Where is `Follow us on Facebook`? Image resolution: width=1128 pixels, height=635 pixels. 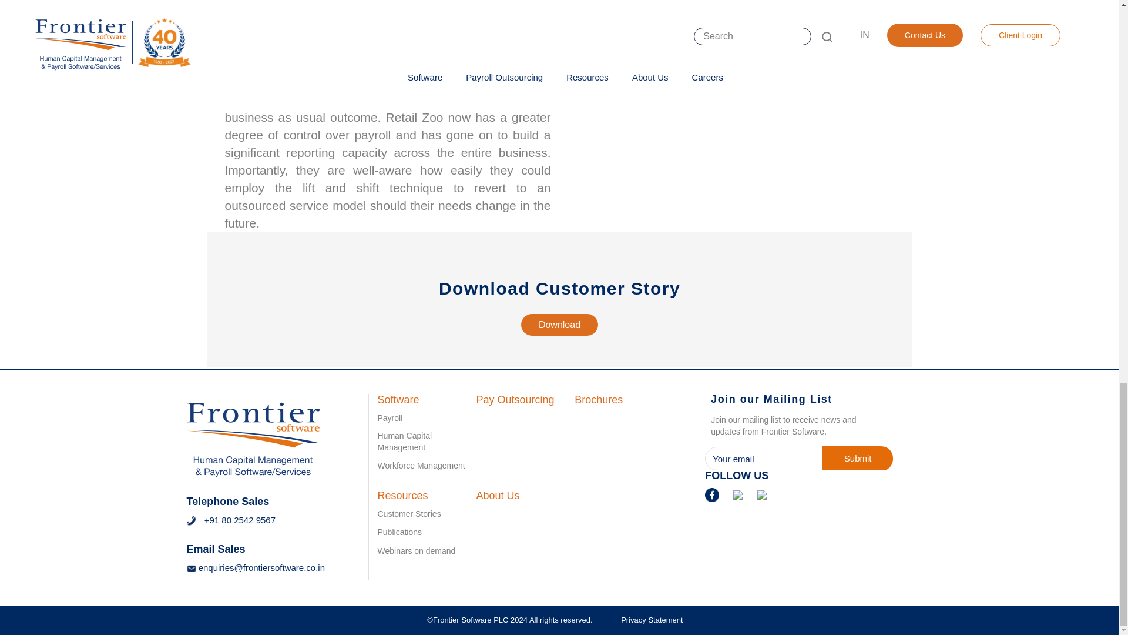 Follow us on Facebook is located at coordinates (712, 494).